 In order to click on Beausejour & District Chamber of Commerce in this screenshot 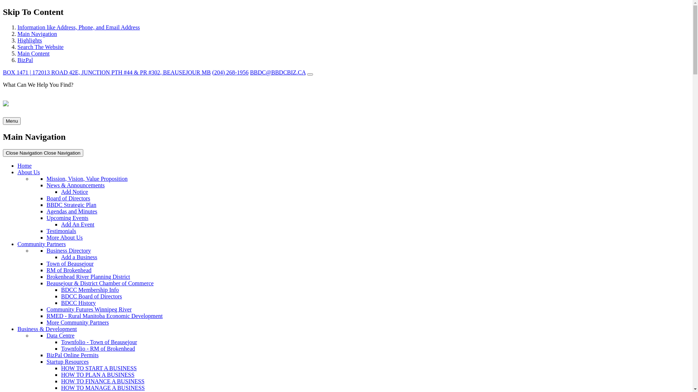, I will do `click(100, 283)`.